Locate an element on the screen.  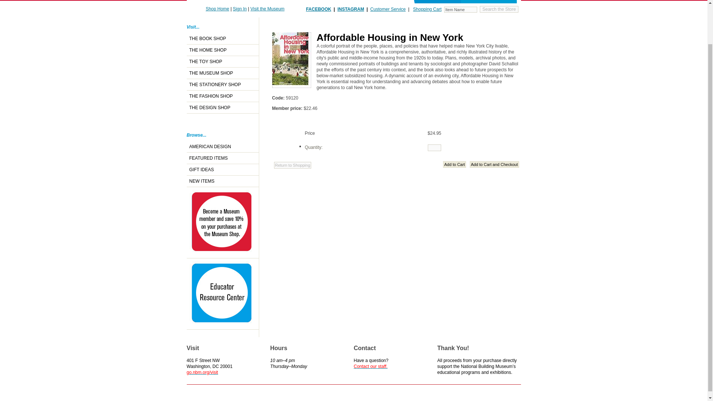
THE DESIGN SHOP is located at coordinates (222, 108).